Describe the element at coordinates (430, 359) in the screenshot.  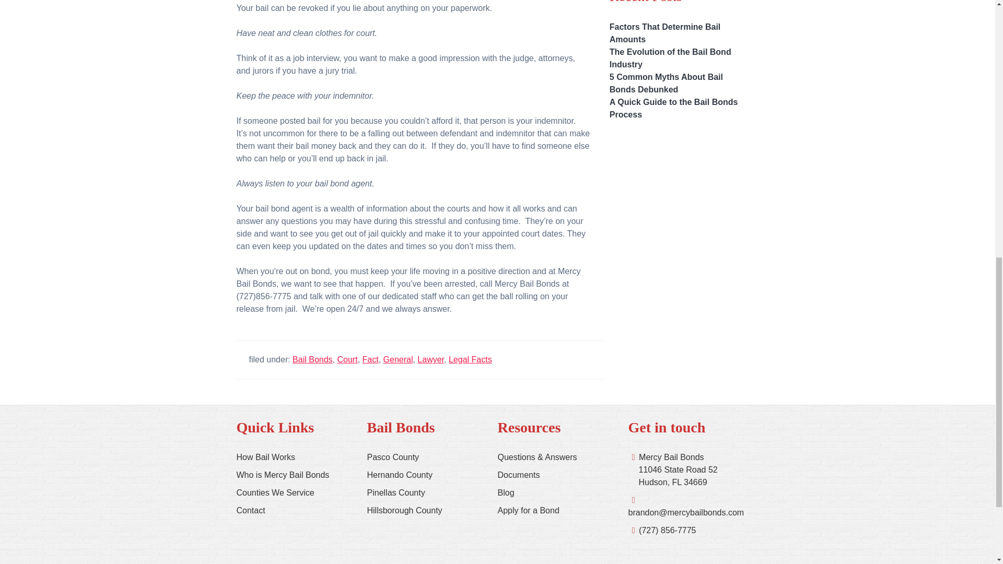
I see `Lawyer` at that location.